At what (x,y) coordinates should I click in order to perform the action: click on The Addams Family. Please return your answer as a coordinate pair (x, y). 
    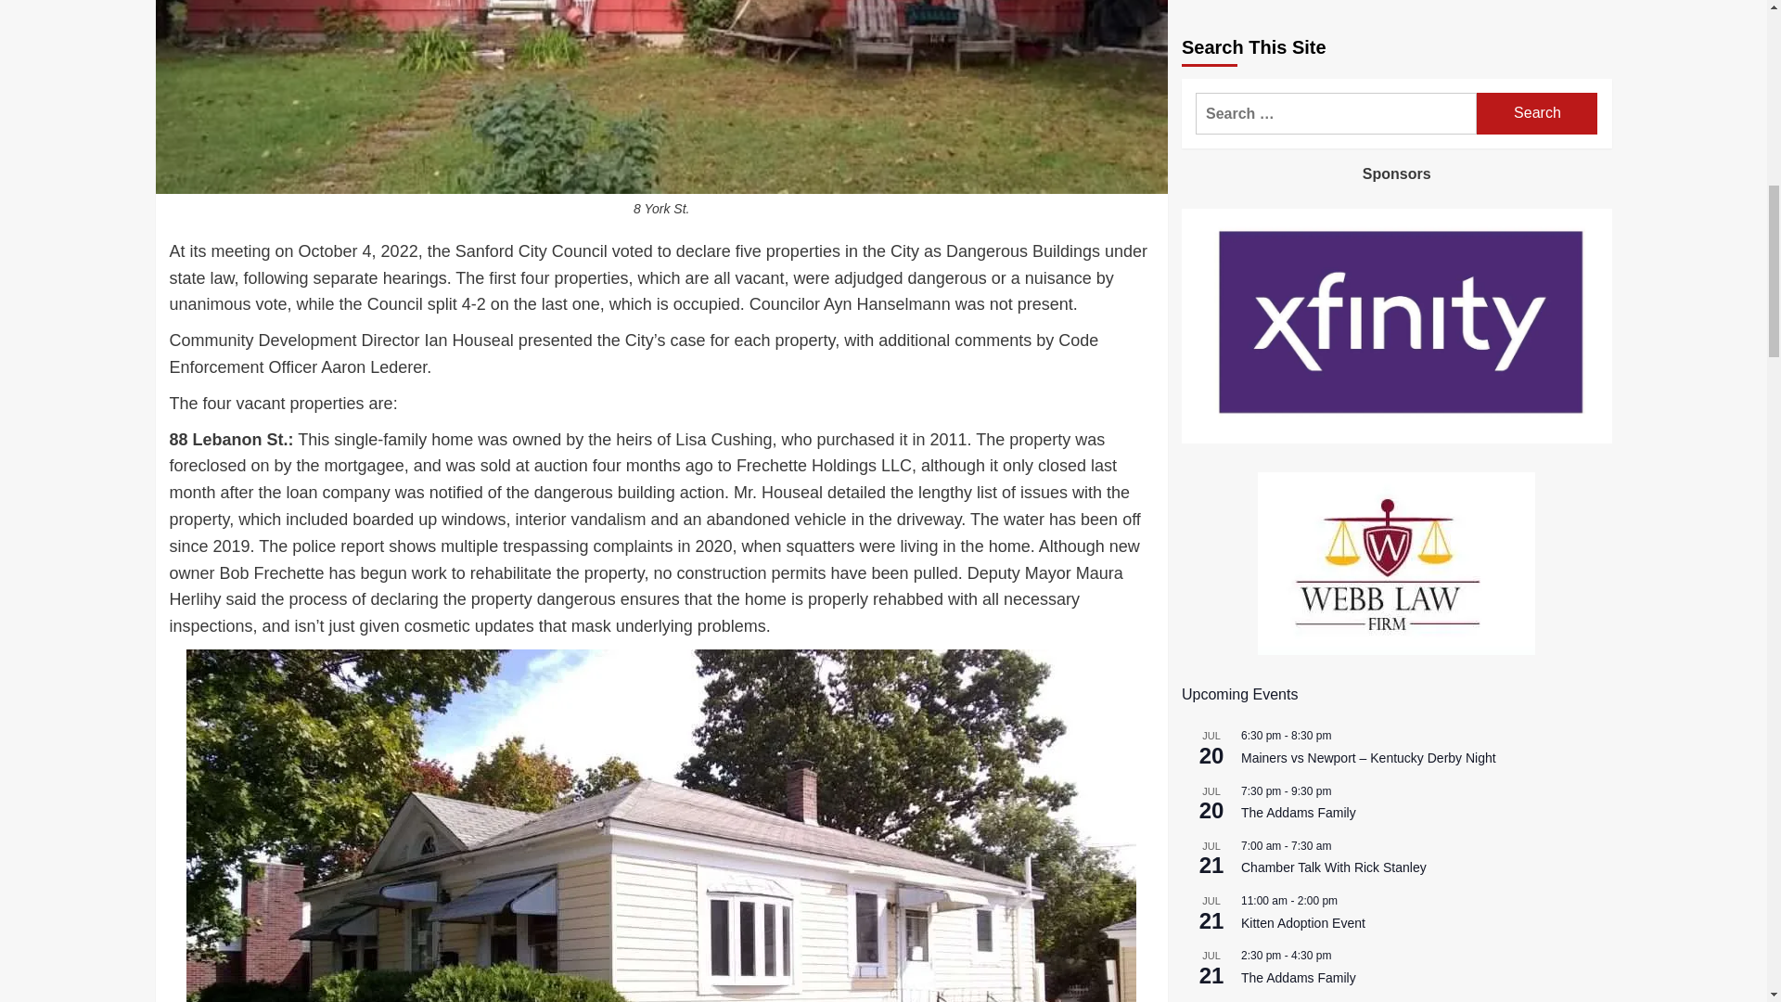
    Looking at the image, I should click on (1299, 247).